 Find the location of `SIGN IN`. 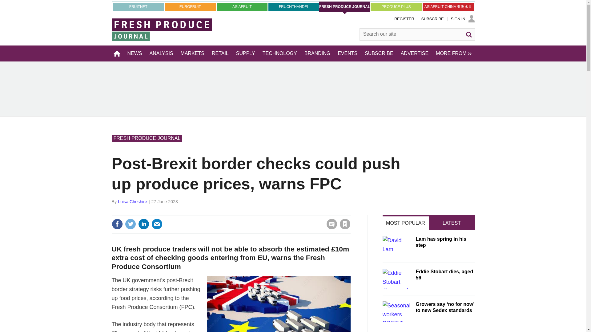

SIGN IN is located at coordinates (462, 19).